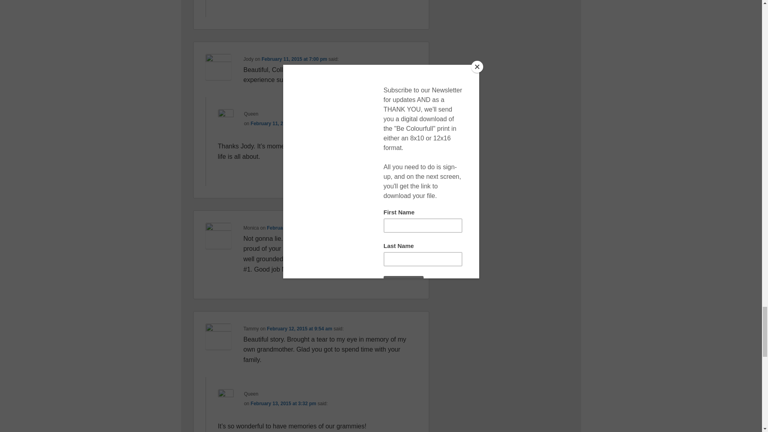 The height and width of the screenshot is (432, 768). Describe the element at coordinates (284, 404) in the screenshot. I see `February 13, 2015 at 3:32 pm` at that location.